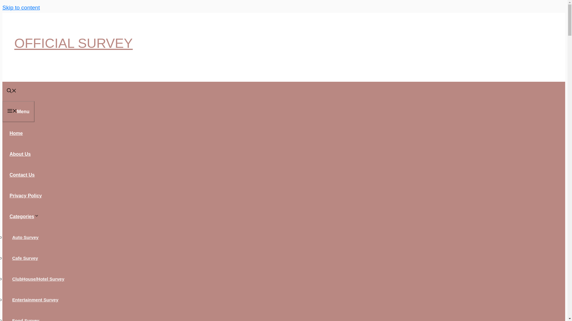 Image resolution: width=572 pixels, height=321 pixels. I want to click on About Us, so click(20, 154).